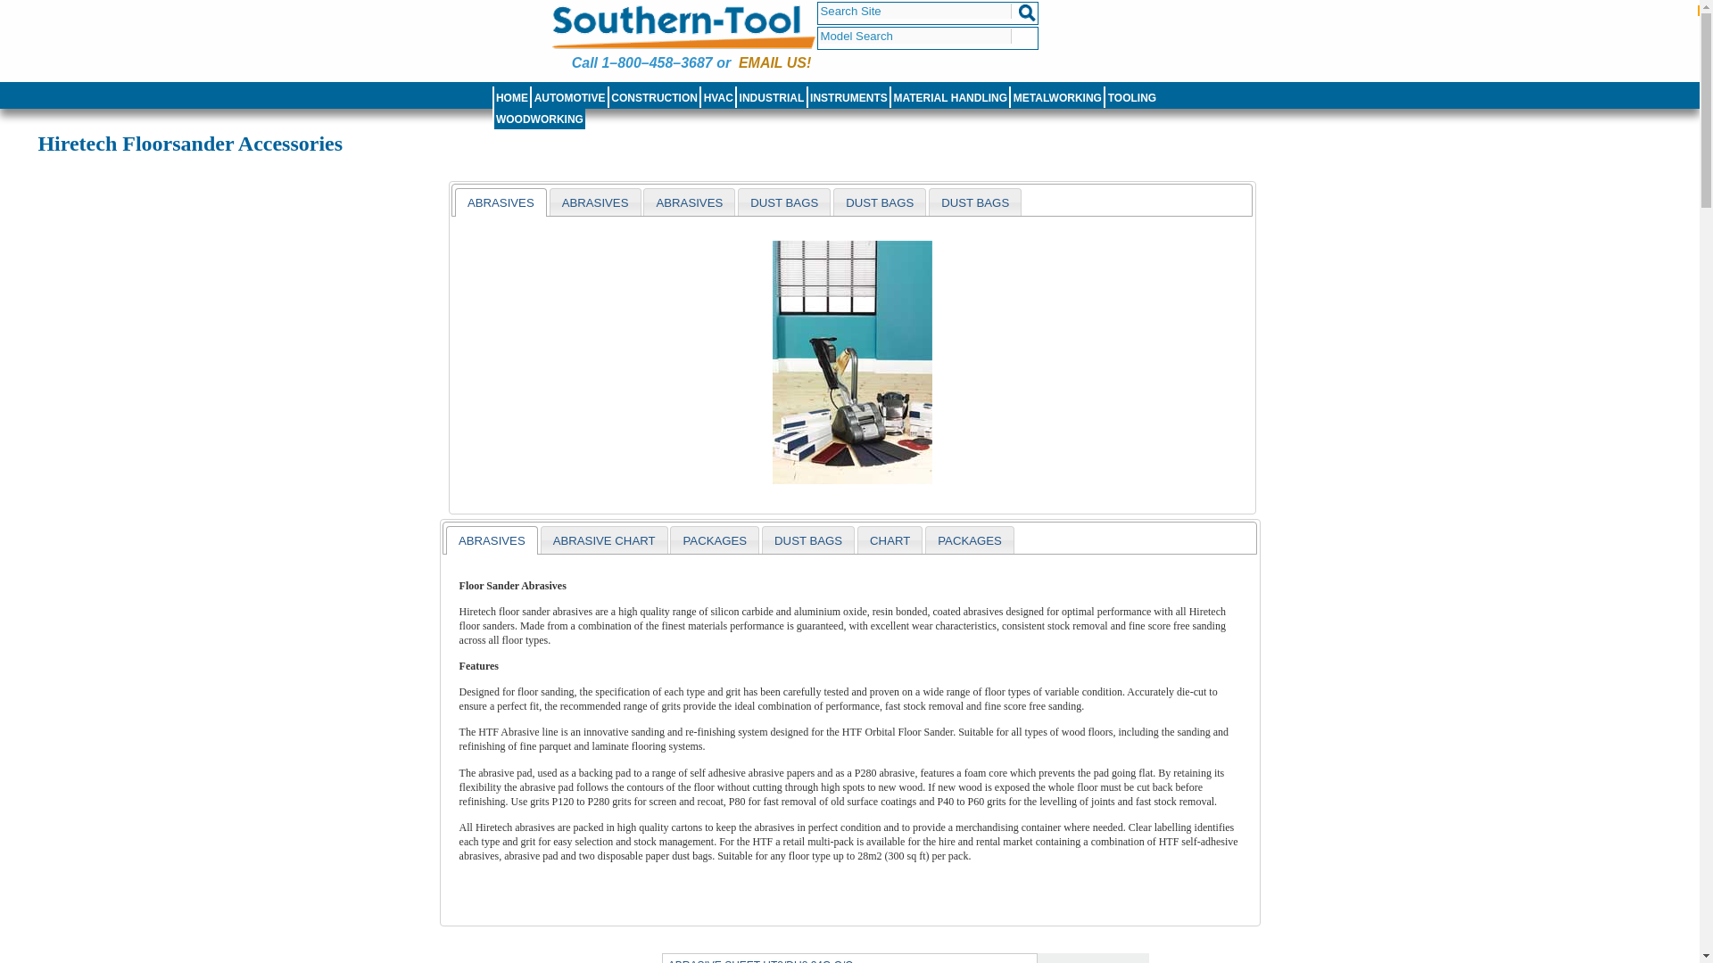  I want to click on search by model number, so click(914, 36).